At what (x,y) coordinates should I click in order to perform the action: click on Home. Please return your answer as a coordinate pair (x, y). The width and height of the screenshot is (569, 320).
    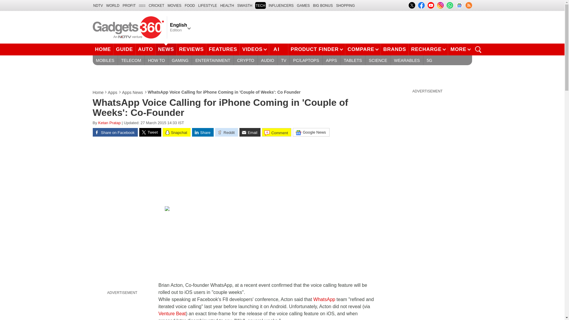
    Looking at the image, I should click on (98, 92).